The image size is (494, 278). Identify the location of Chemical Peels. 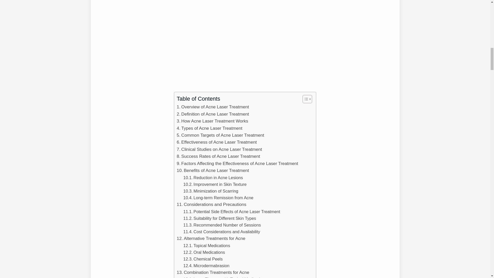
(203, 259).